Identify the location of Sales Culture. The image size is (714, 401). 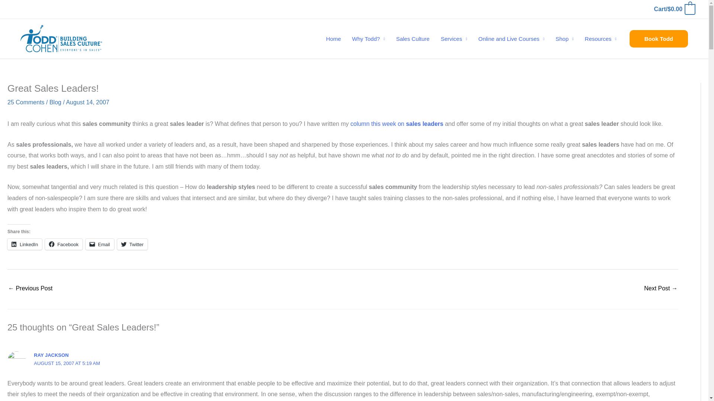
(413, 39).